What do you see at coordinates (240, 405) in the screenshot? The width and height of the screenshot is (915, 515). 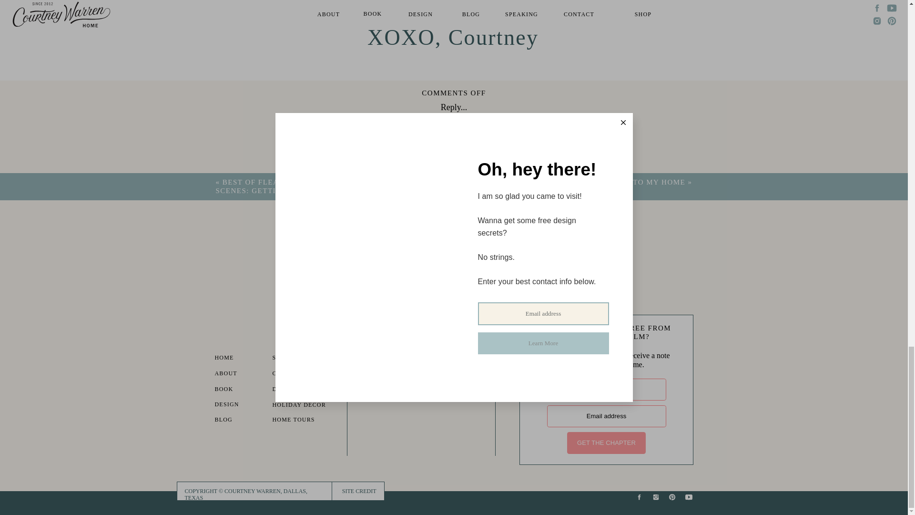 I see `DESIGN` at bounding box center [240, 405].